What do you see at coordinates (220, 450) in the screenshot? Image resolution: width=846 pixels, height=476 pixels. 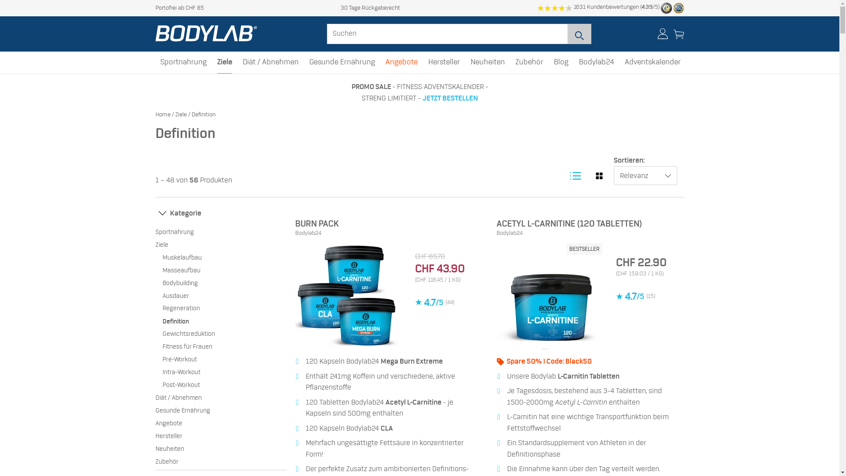 I see `Neuheiten` at bounding box center [220, 450].